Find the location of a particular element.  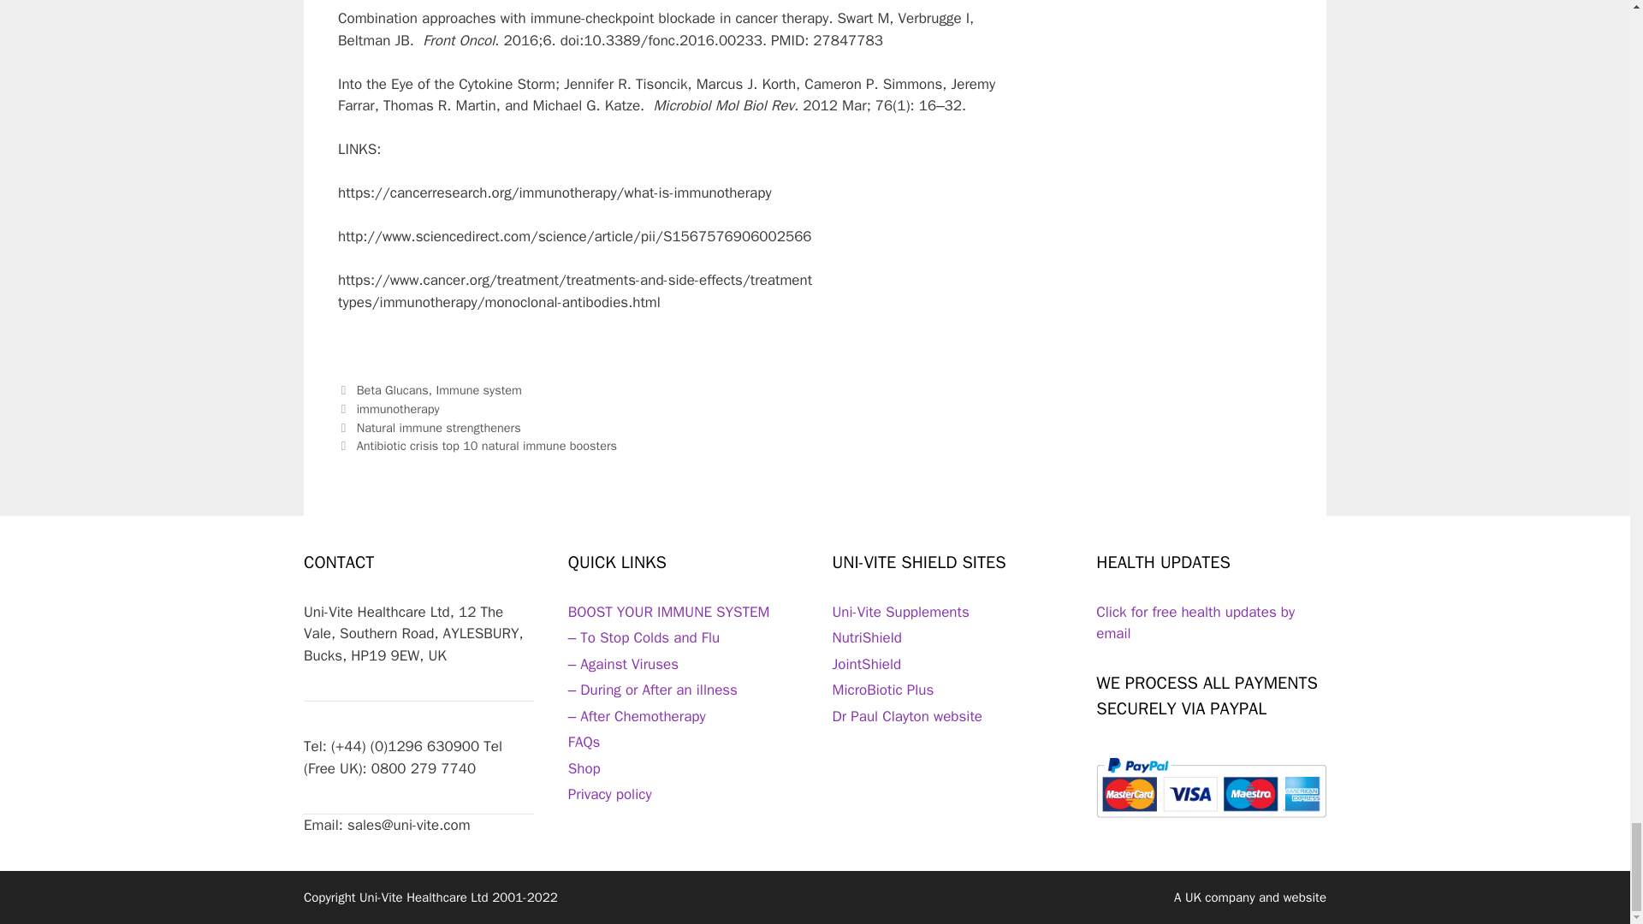

Immune system is located at coordinates (479, 390).